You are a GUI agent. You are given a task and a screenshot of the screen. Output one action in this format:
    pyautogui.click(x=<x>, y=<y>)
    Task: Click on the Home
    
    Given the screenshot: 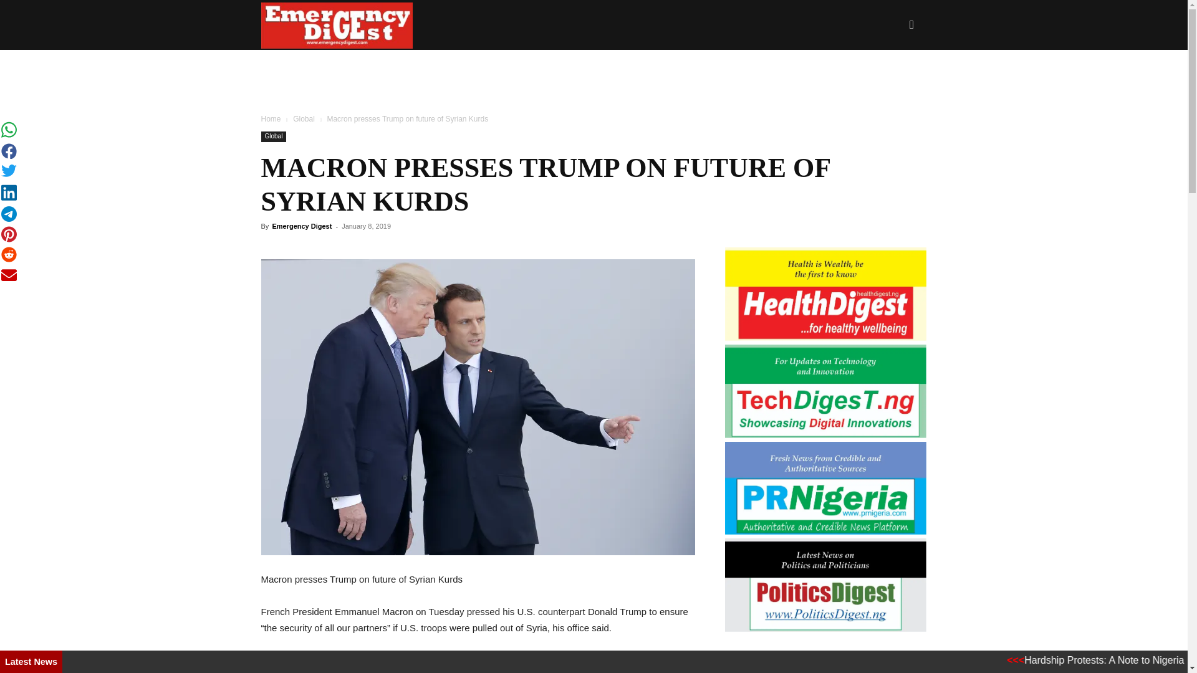 What is the action you would take?
    pyautogui.click(x=271, y=118)
    